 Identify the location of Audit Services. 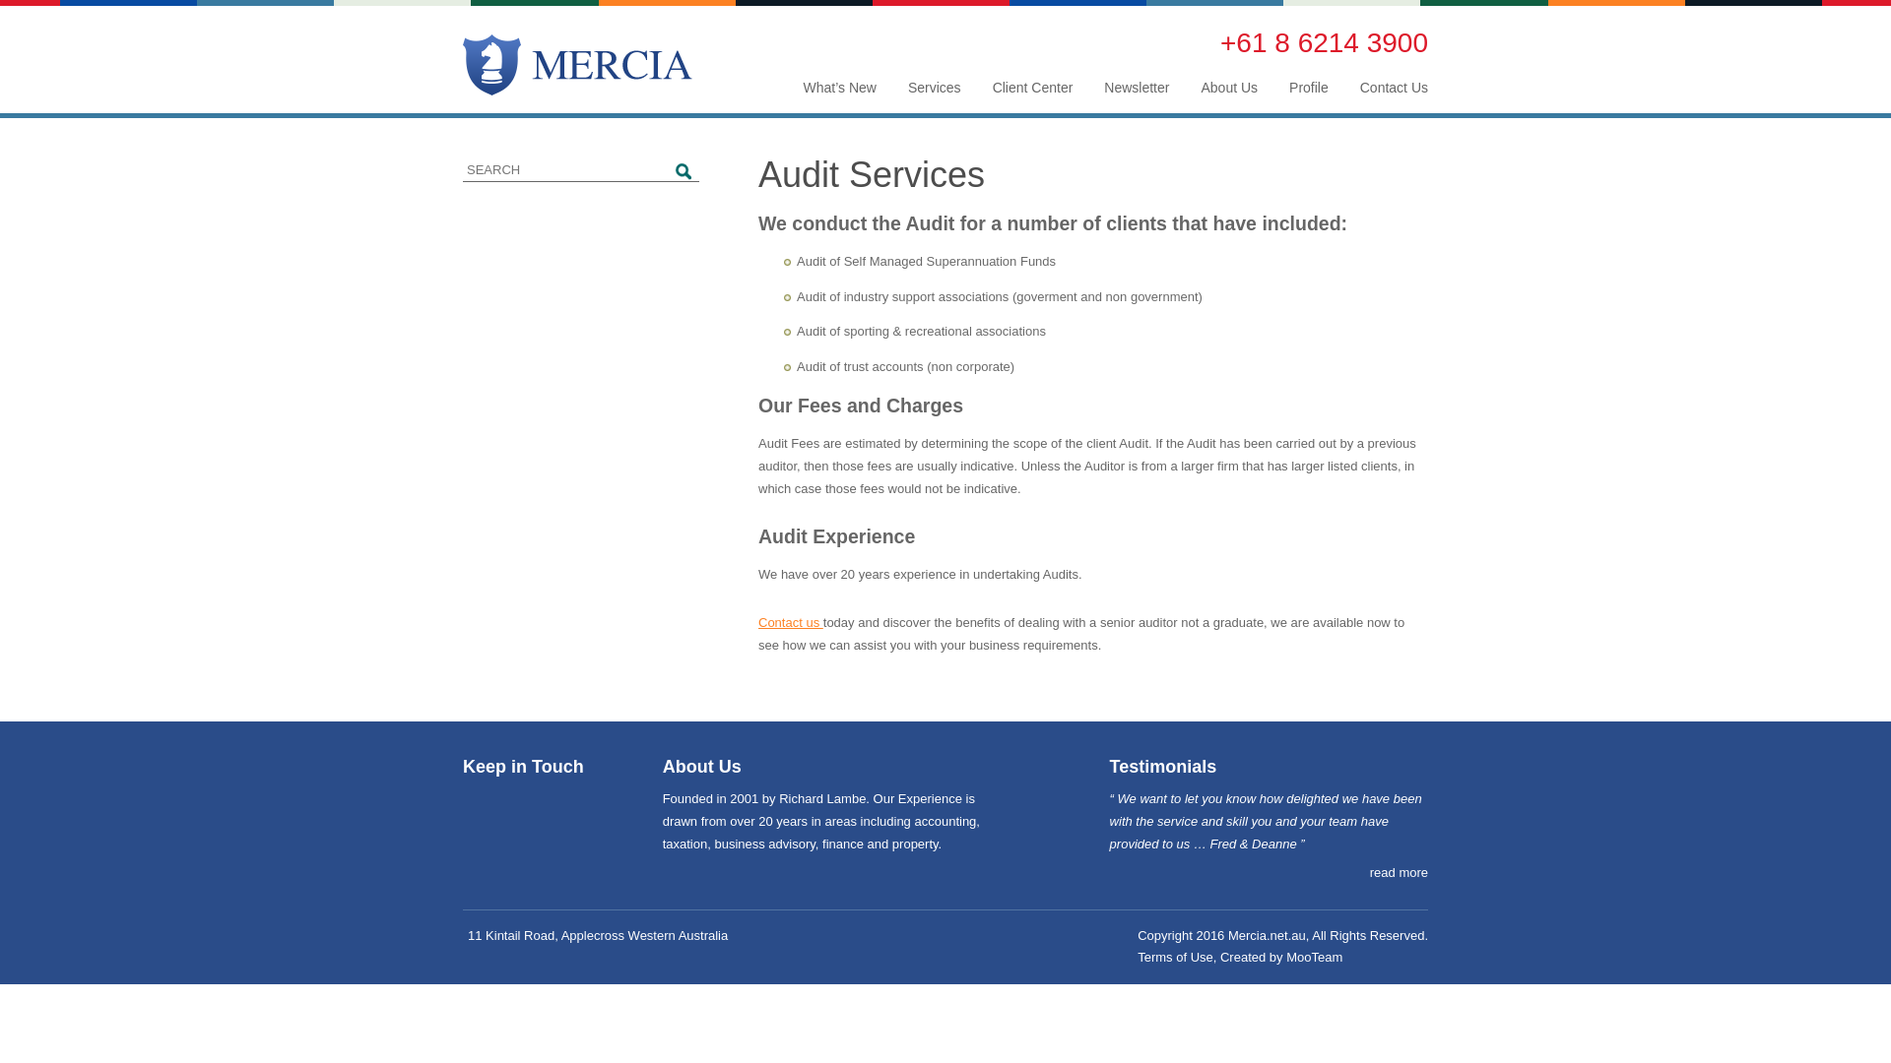
(872, 175).